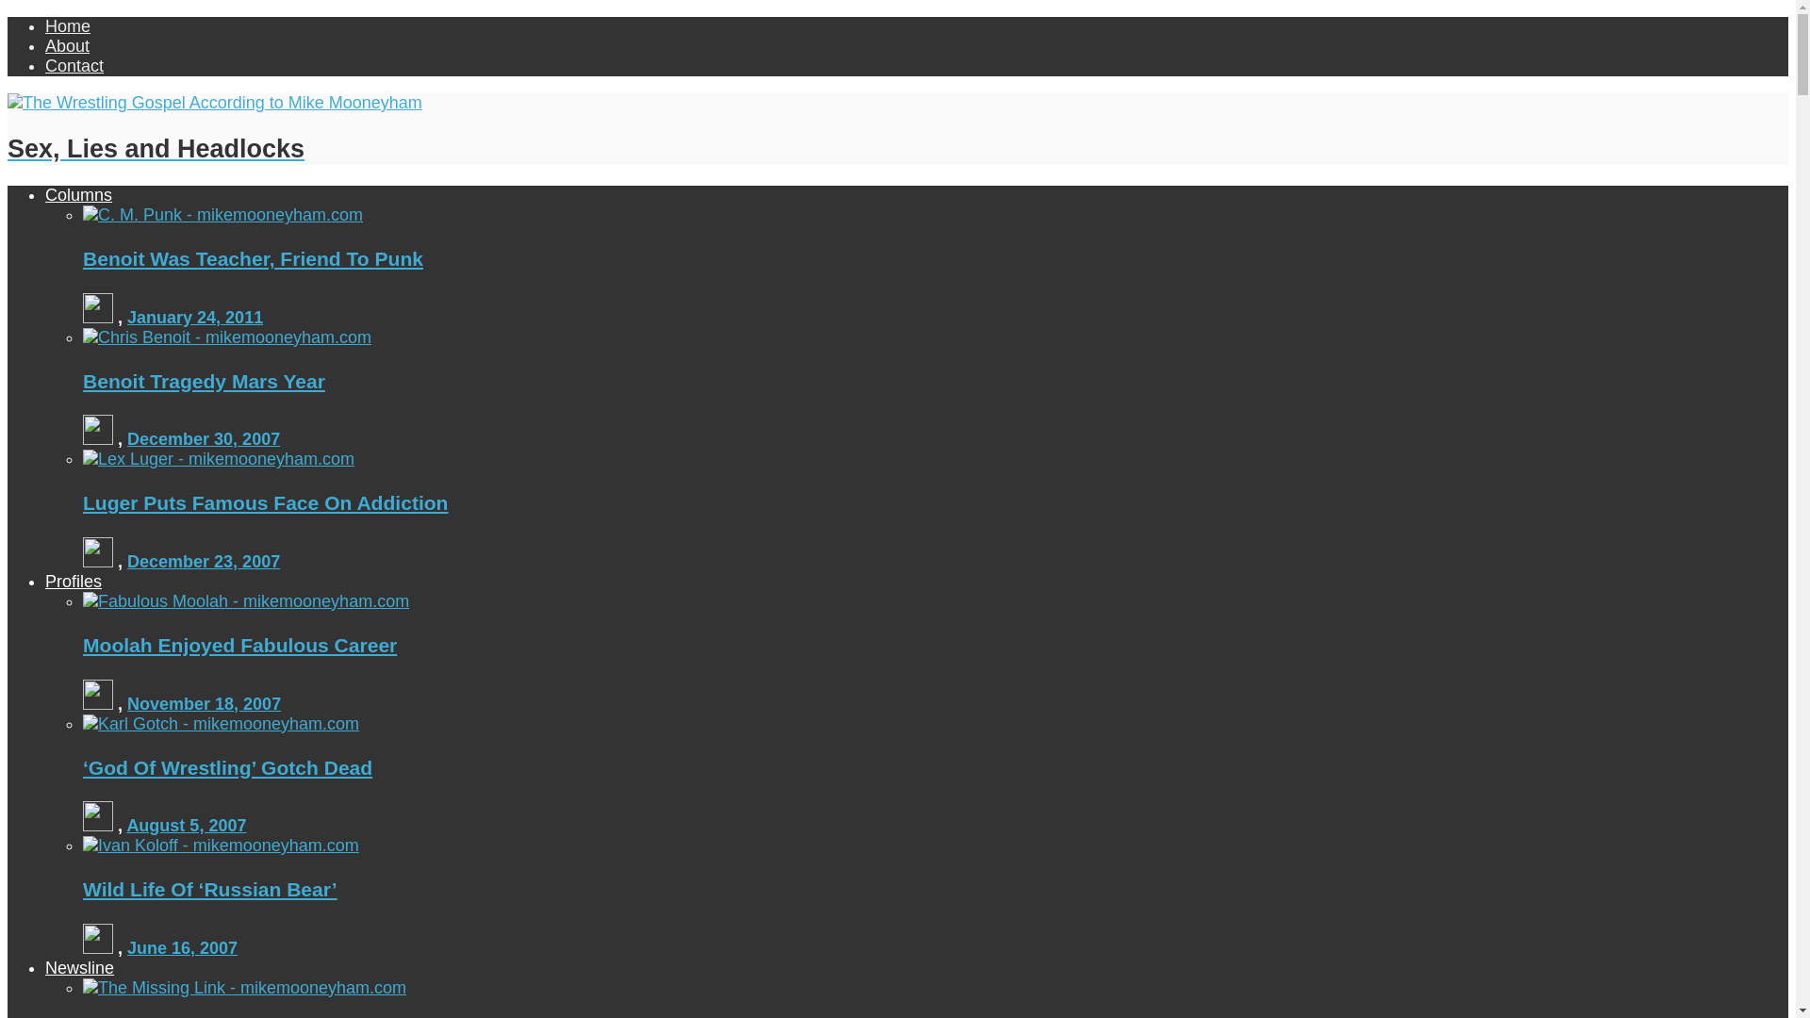 The height and width of the screenshot is (1018, 1810). What do you see at coordinates (219, 458) in the screenshot?
I see `Permalink to Luger Puts Famous Face On Addiction` at bounding box center [219, 458].